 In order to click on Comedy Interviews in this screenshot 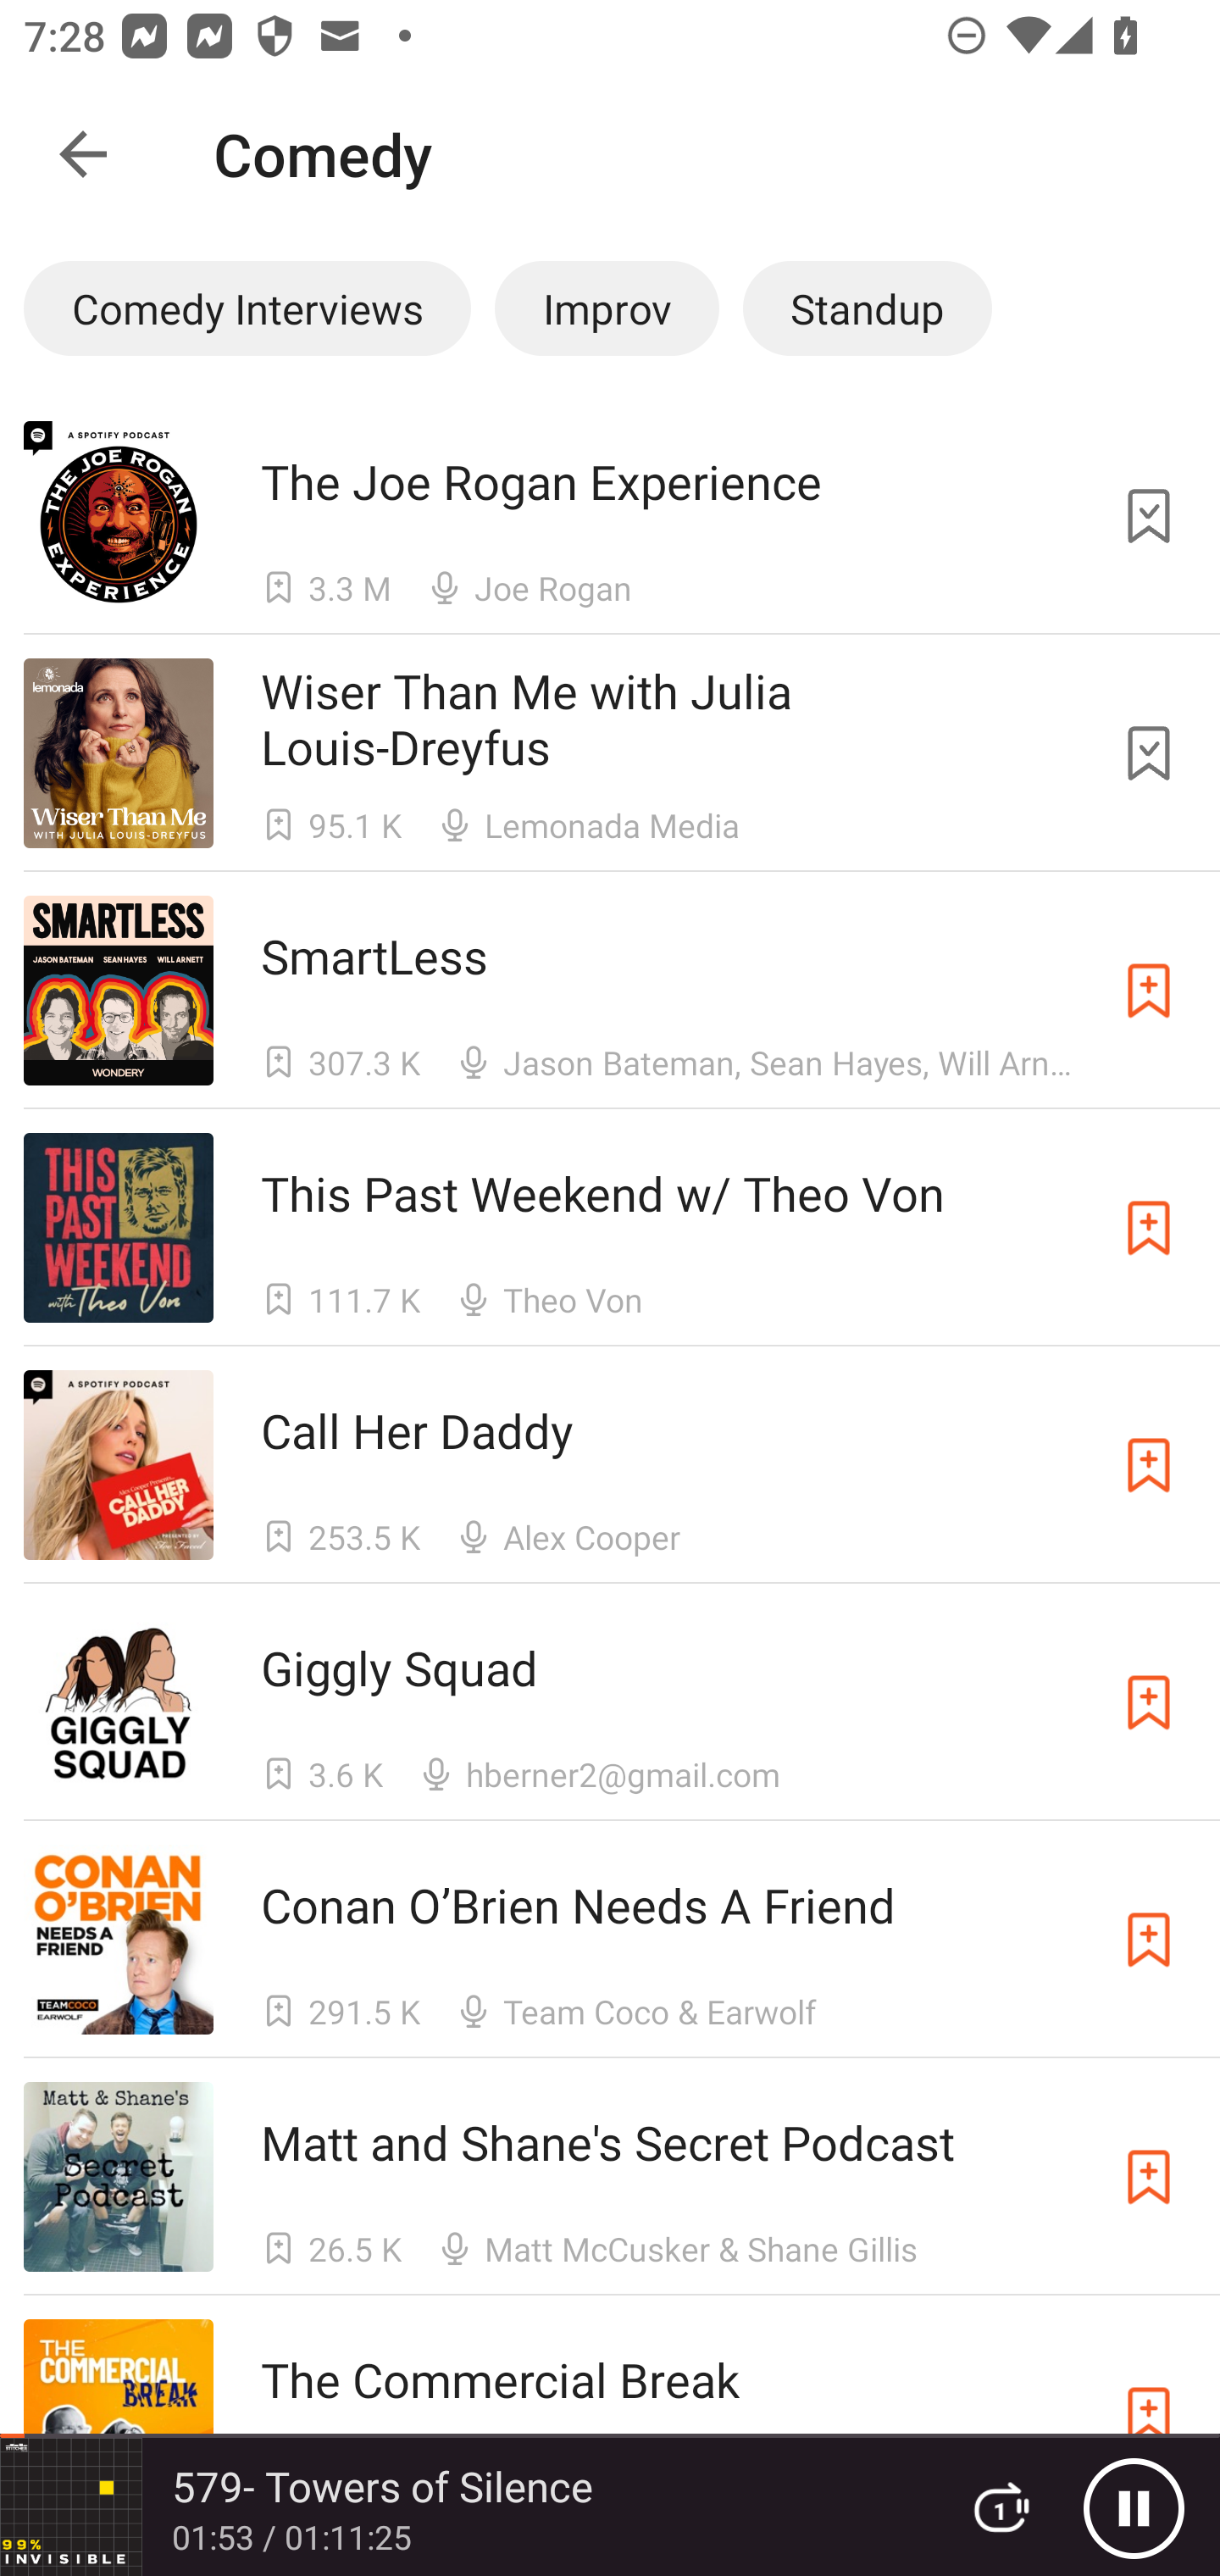, I will do `click(247, 308)`.